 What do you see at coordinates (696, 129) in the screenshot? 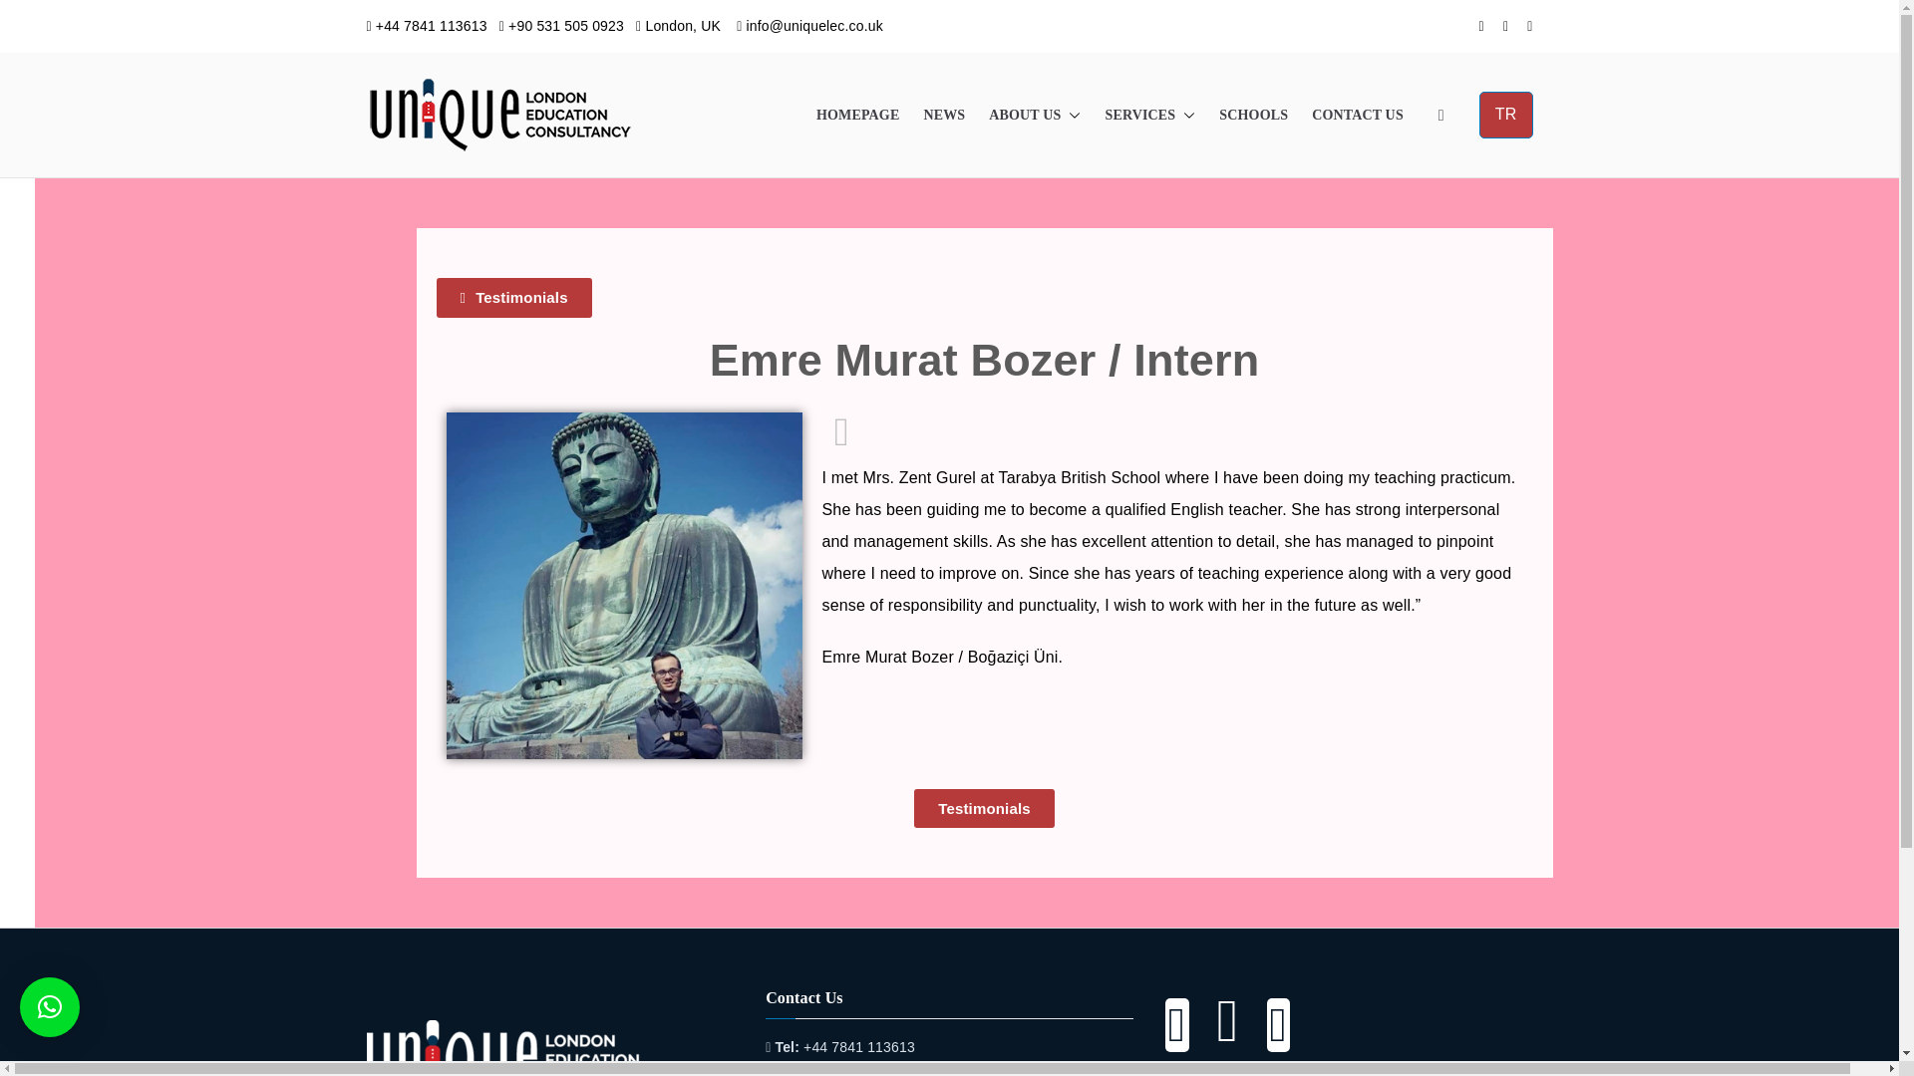
I see `Uniquelec` at bounding box center [696, 129].